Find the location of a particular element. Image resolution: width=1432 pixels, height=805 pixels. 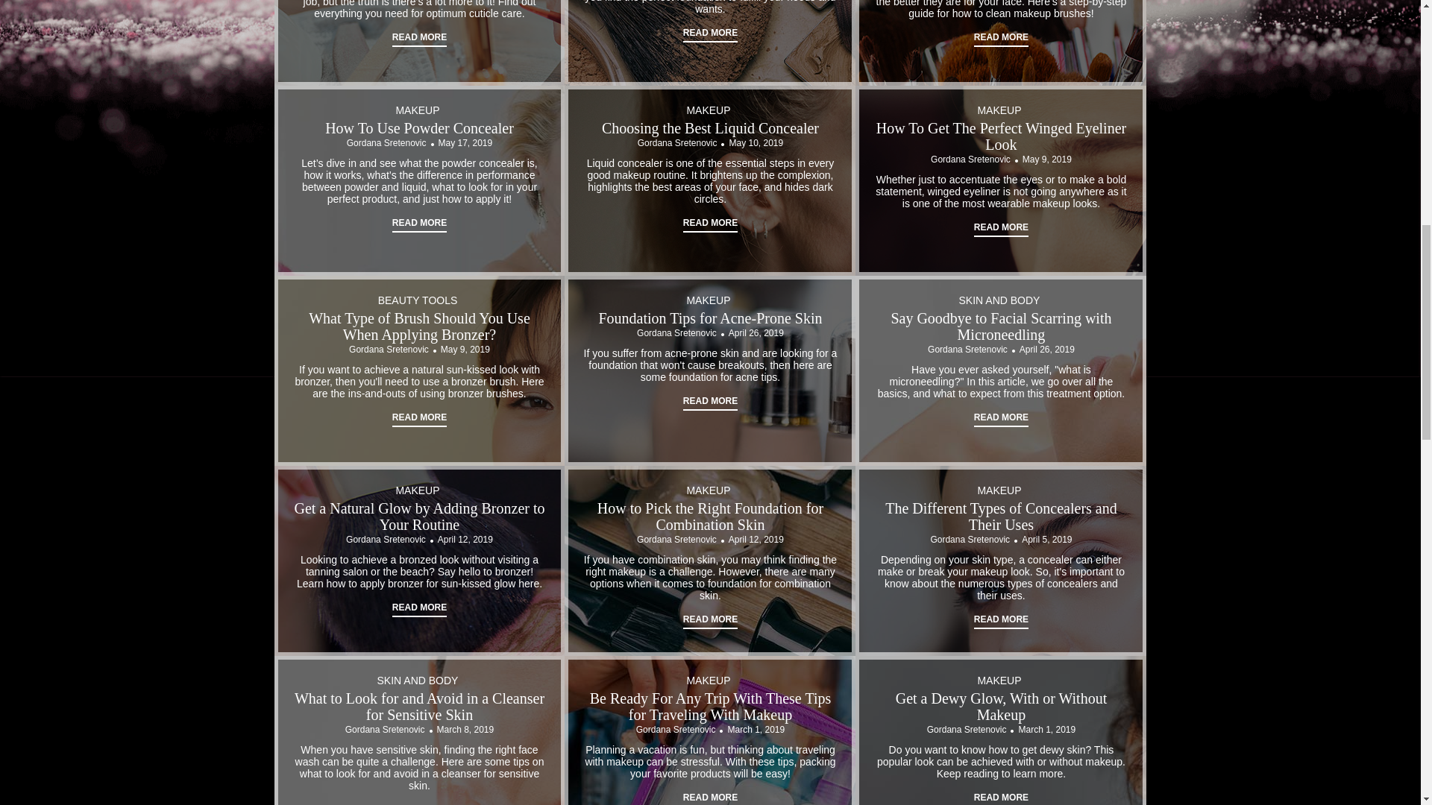

MAKEUP is located at coordinates (998, 110).